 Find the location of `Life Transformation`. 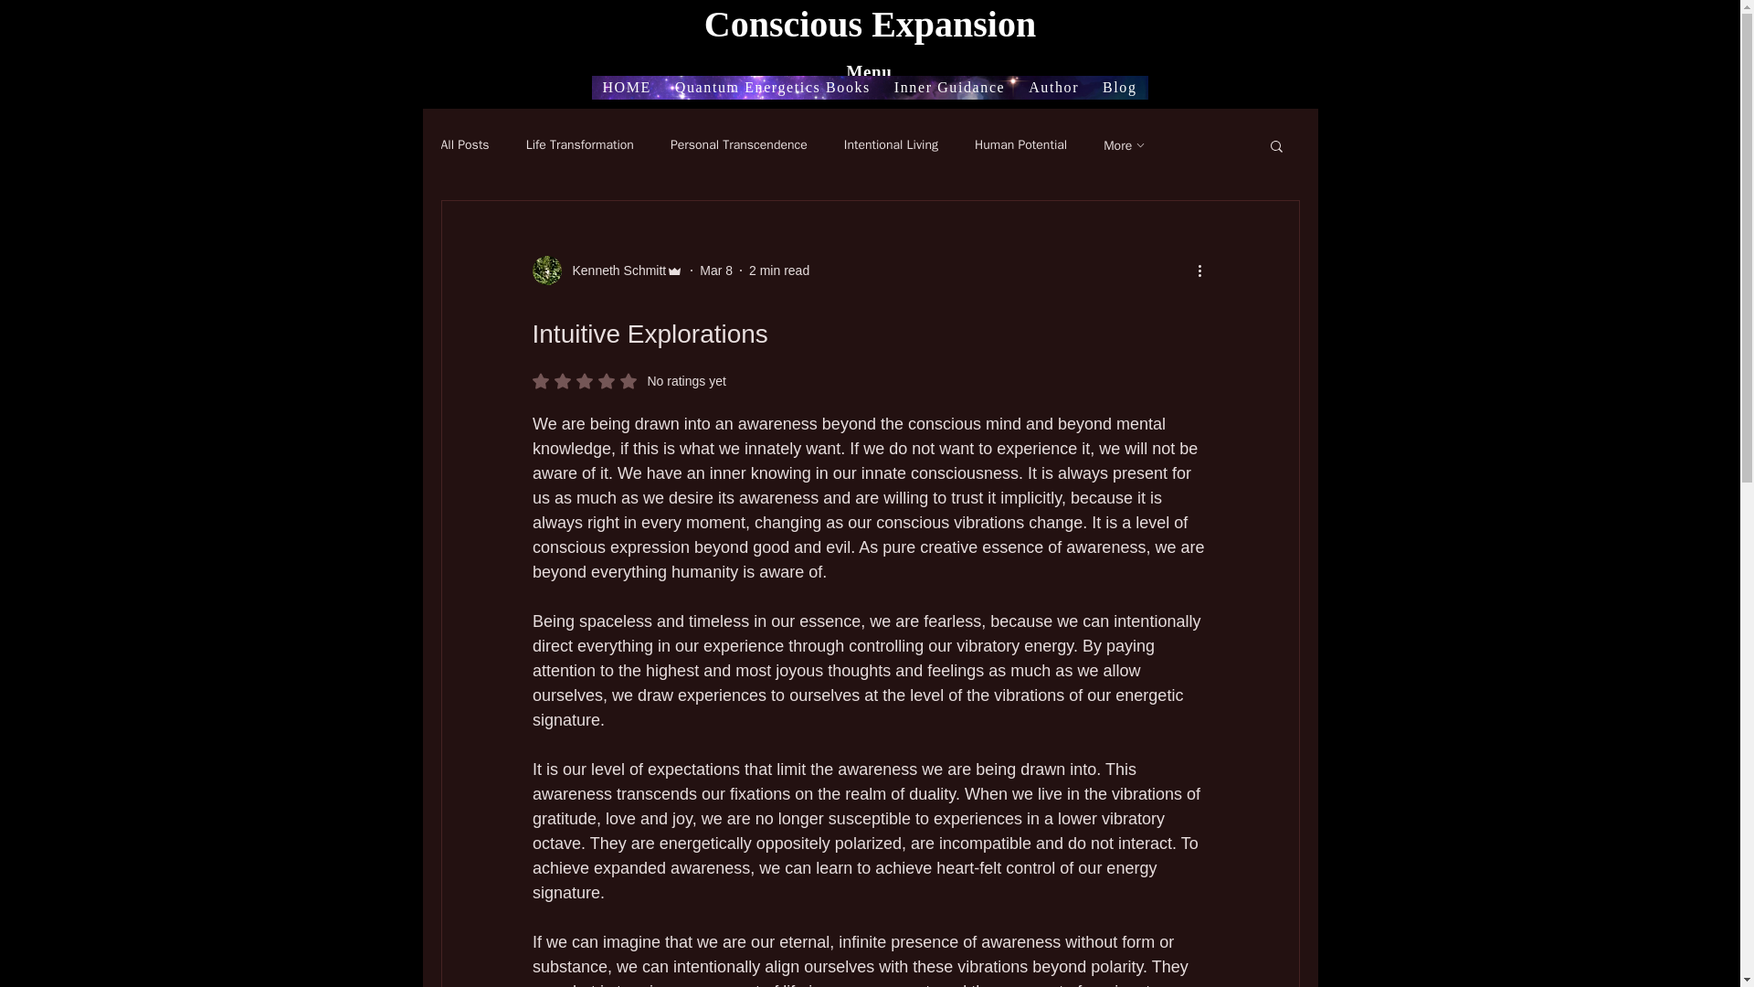

Life Transformation is located at coordinates (579, 145).